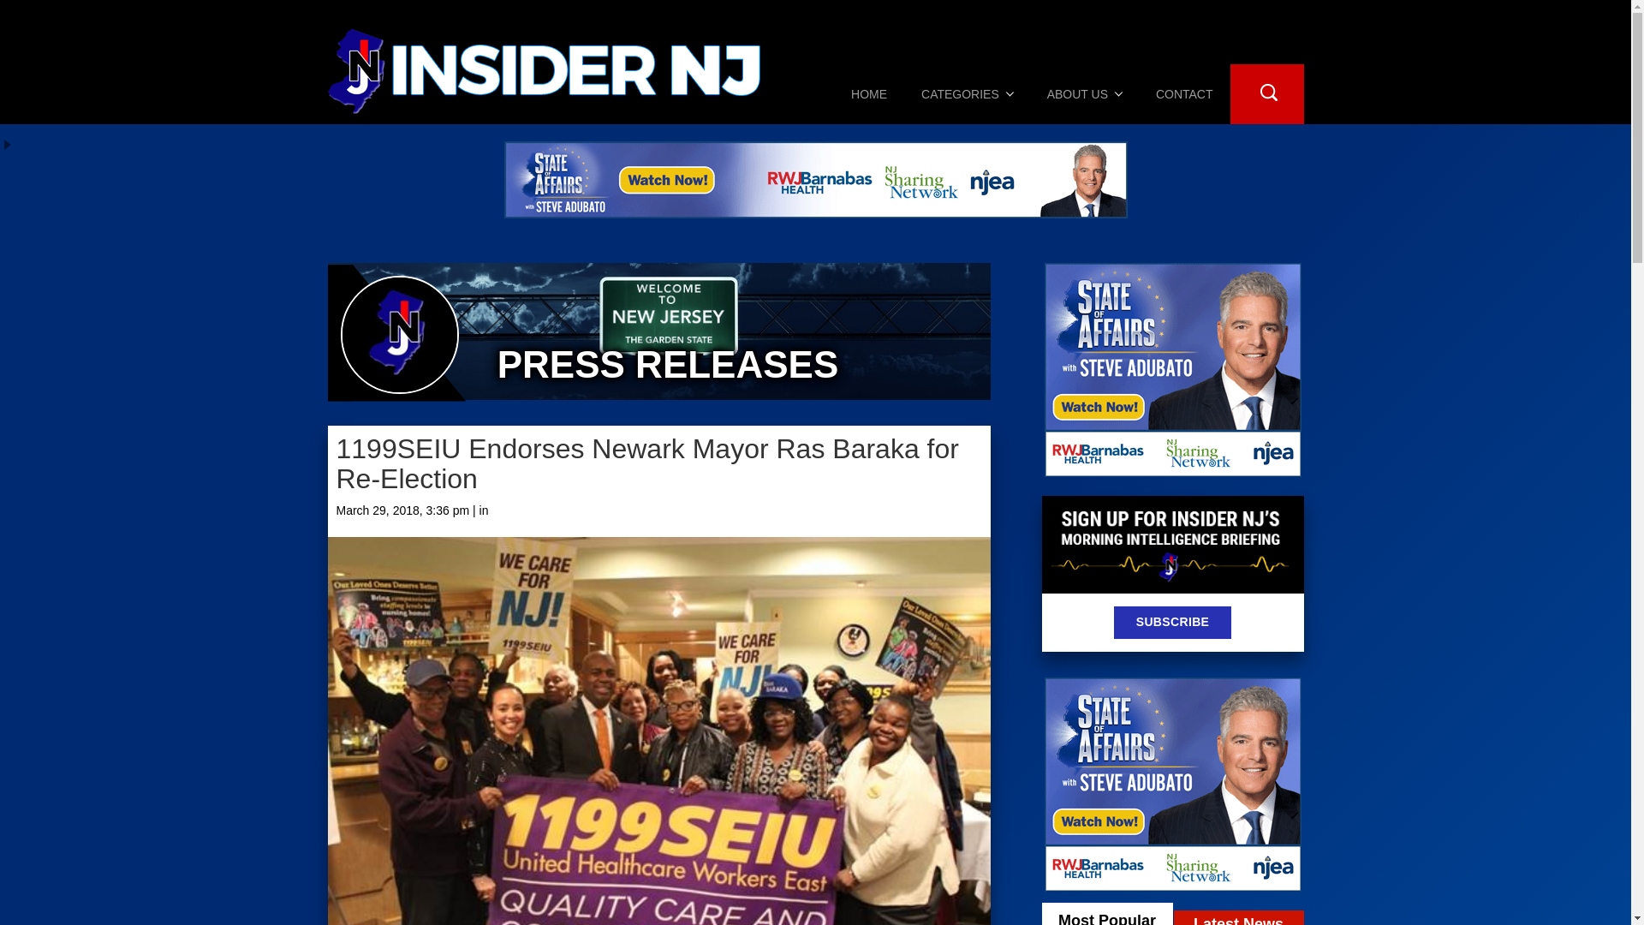 Image resolution: width=1644 pixels, height=925 pixels. I want to click on HOME, so click(868, 93).